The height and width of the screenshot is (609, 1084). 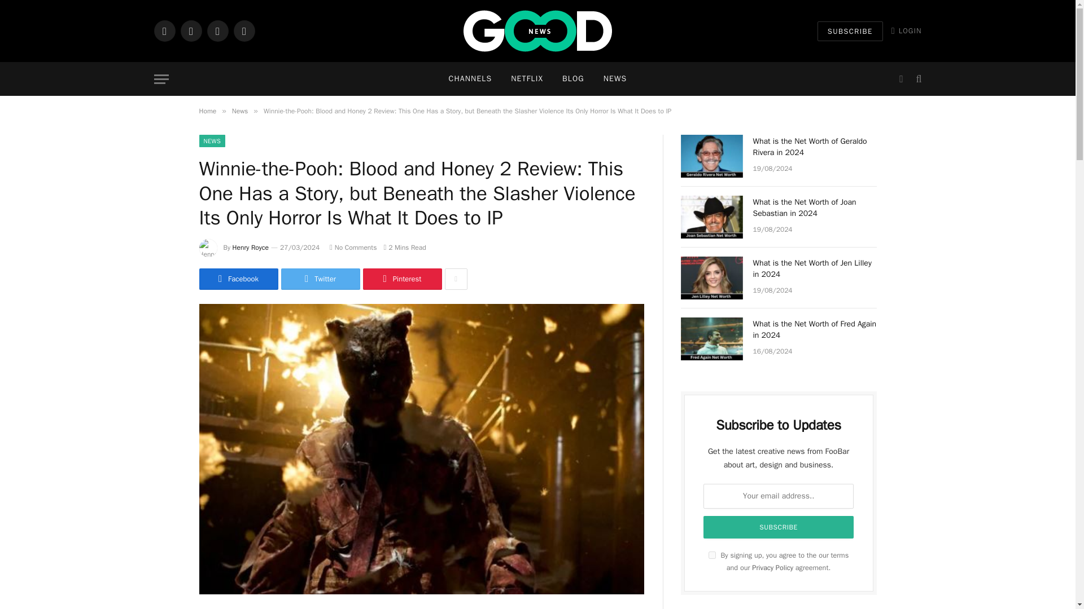 What do you see at coordinates (212, 141) in the screenshot?
I see `NEWS` at bounding box center [212, 141].